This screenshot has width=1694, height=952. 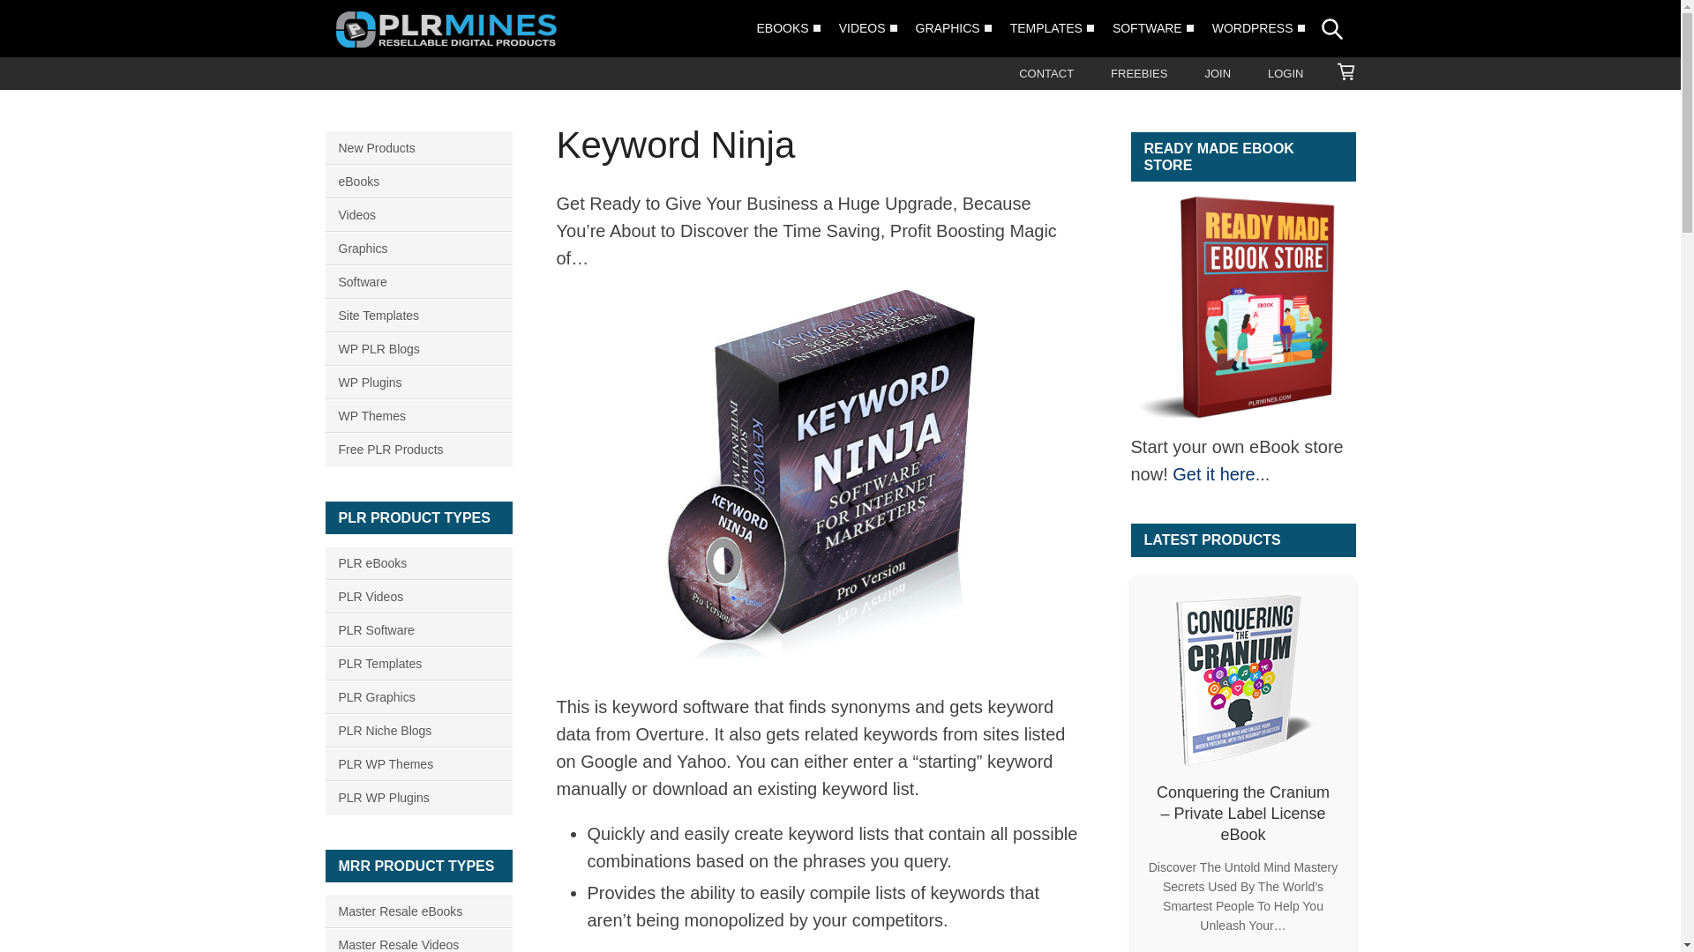 What do you see at coordinates (1147, 26) in the screenshot?
I see `SOFTWARE` at bounding box center [1147, 26].